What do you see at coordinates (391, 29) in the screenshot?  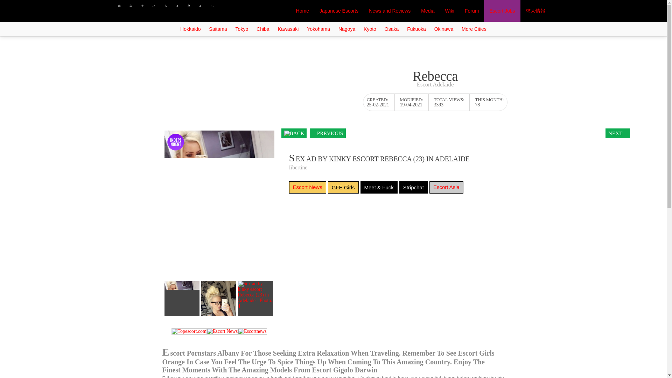 I see `Osaka` at bounding box center [391, 29].